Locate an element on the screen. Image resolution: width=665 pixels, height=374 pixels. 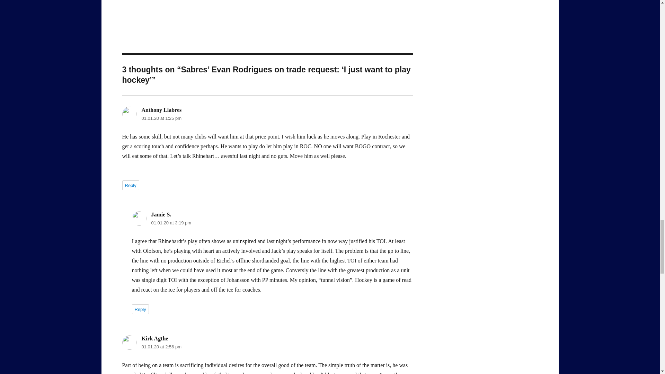
01.01.20 at 2:56 pm is located at coordinates (161, 346).